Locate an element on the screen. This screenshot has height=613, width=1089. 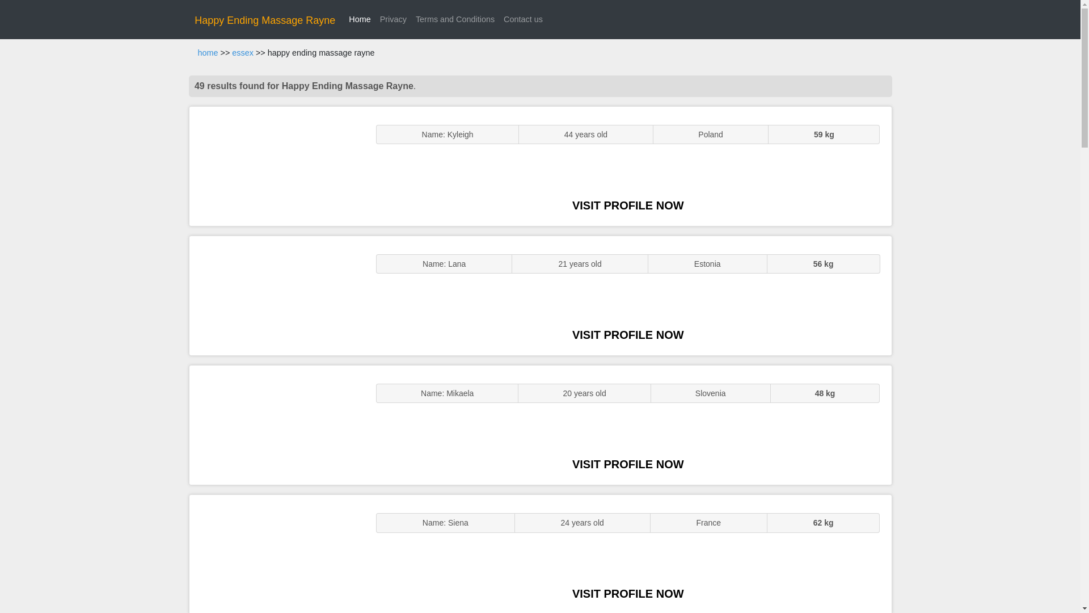
essex is located at coordinates (243, 53).